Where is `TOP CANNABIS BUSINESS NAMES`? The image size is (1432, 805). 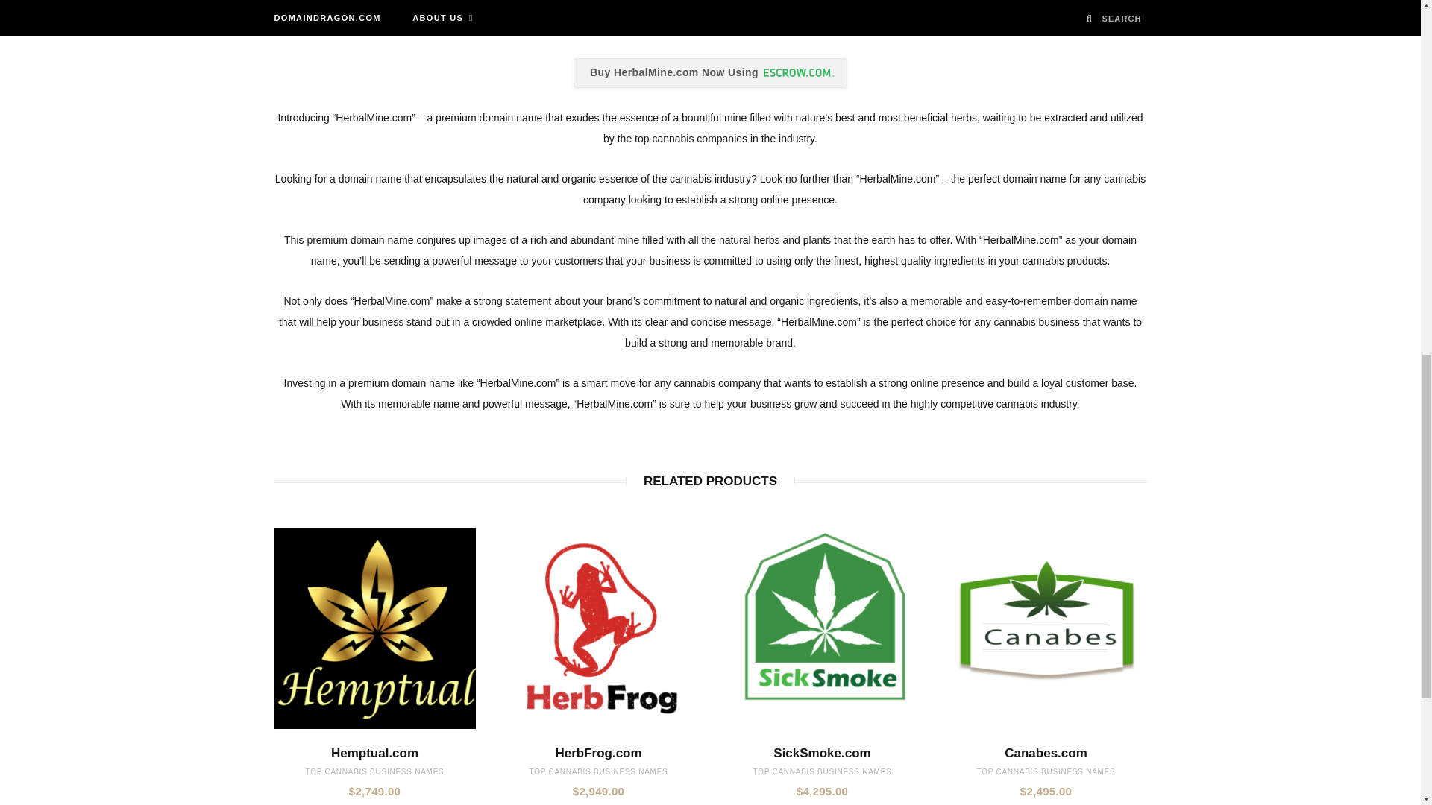 TOP CANNABIS BUSINESS NAMES is located at coordinates (1046, 772).